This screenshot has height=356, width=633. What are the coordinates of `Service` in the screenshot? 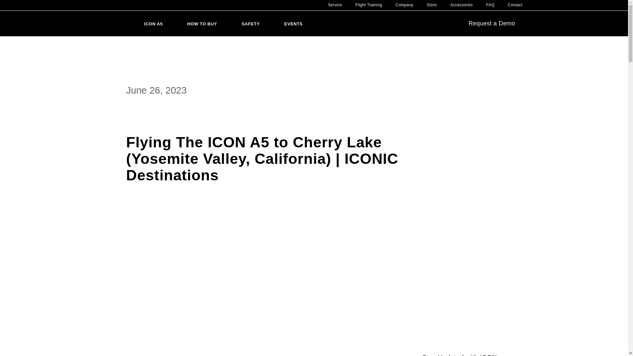 It's located at (335, 5).